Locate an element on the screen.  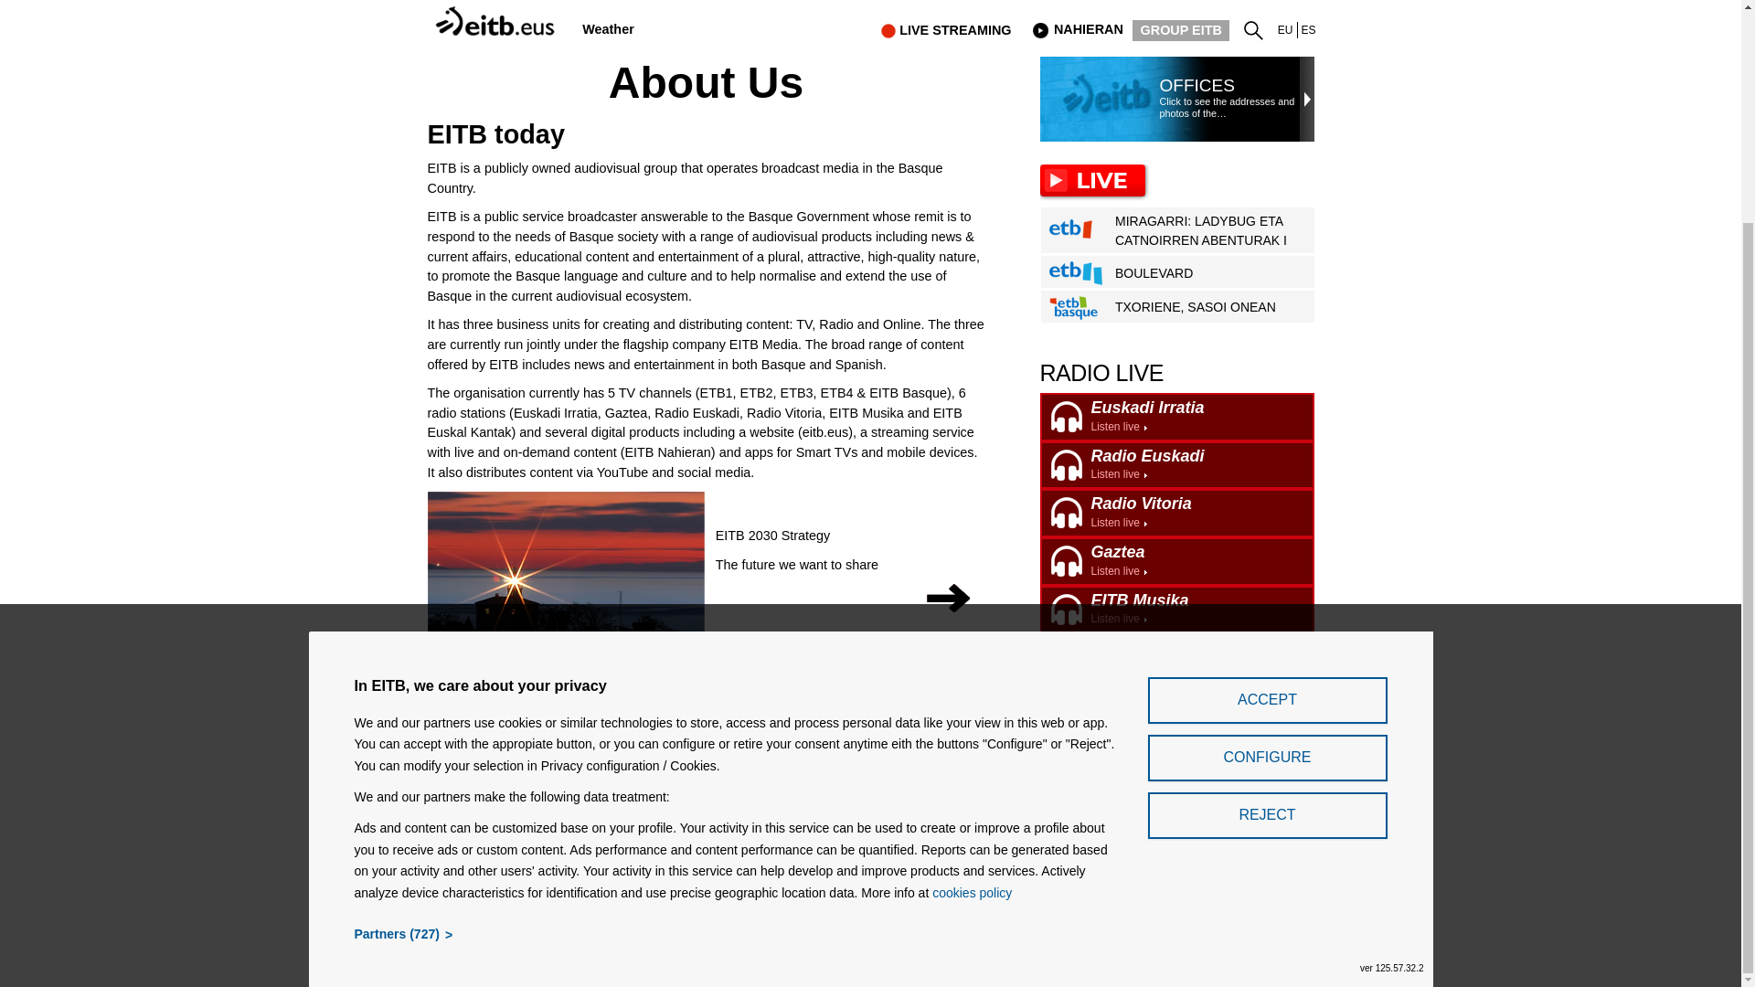
Offices is located at coordinates (1181, 231).